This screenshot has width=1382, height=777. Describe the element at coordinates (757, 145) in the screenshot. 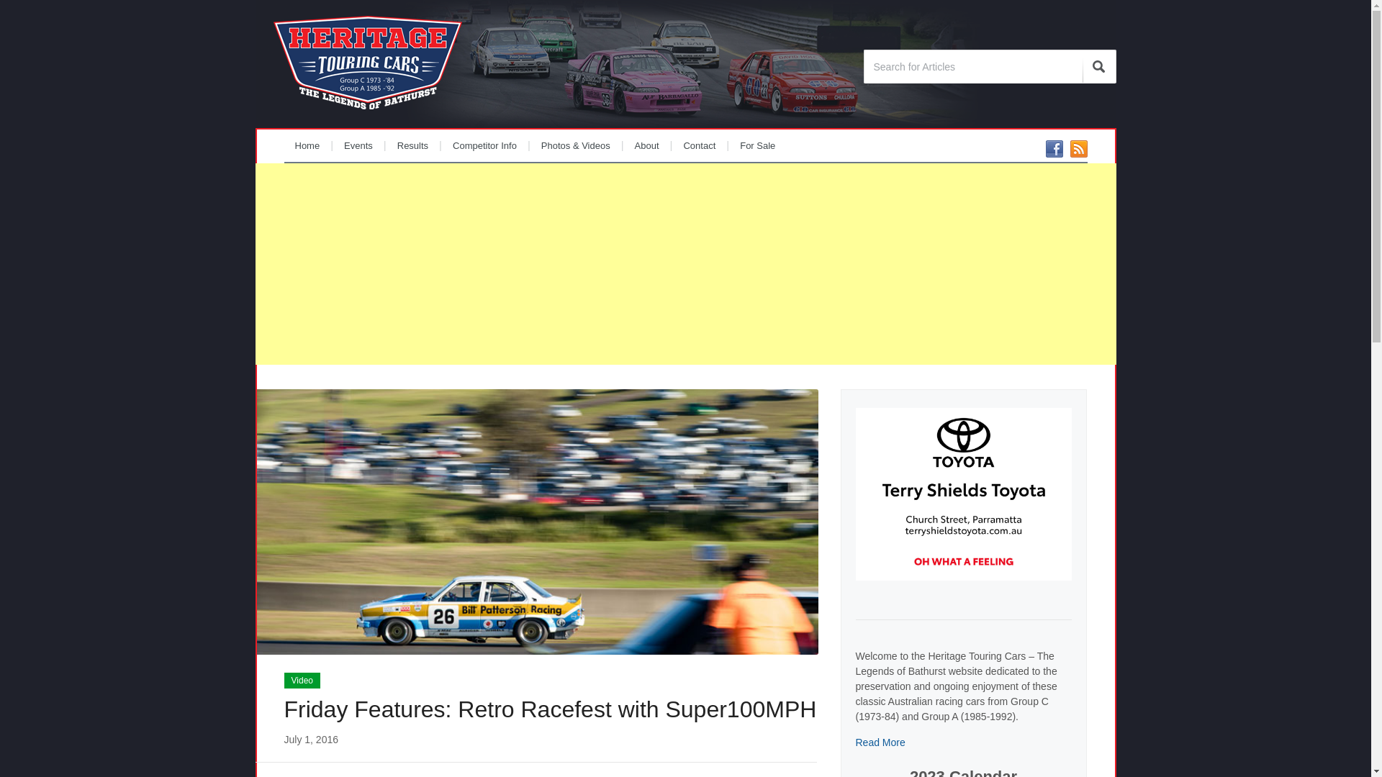

I see `For Sale` at that location.